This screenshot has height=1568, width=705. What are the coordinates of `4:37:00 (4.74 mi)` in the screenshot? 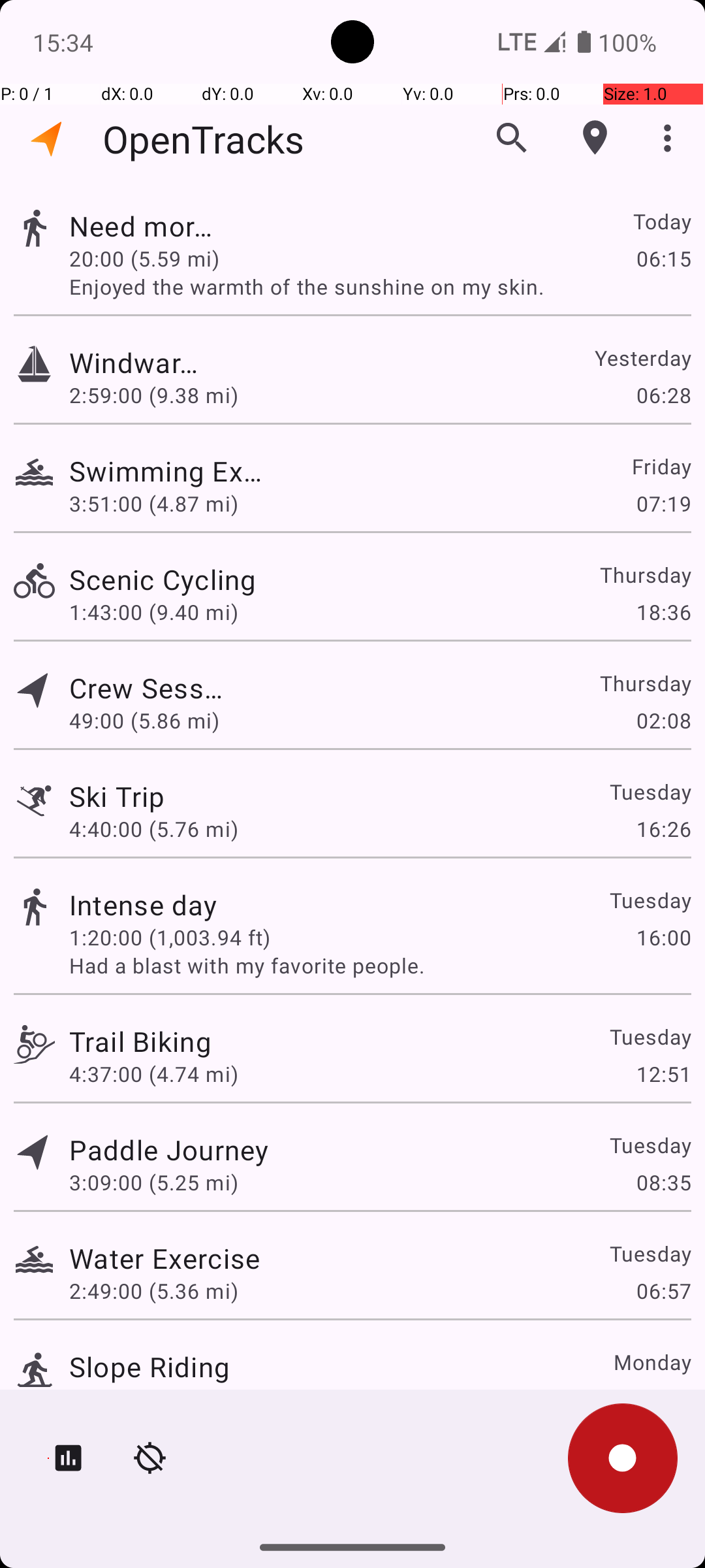 It's located at (154, 1074).